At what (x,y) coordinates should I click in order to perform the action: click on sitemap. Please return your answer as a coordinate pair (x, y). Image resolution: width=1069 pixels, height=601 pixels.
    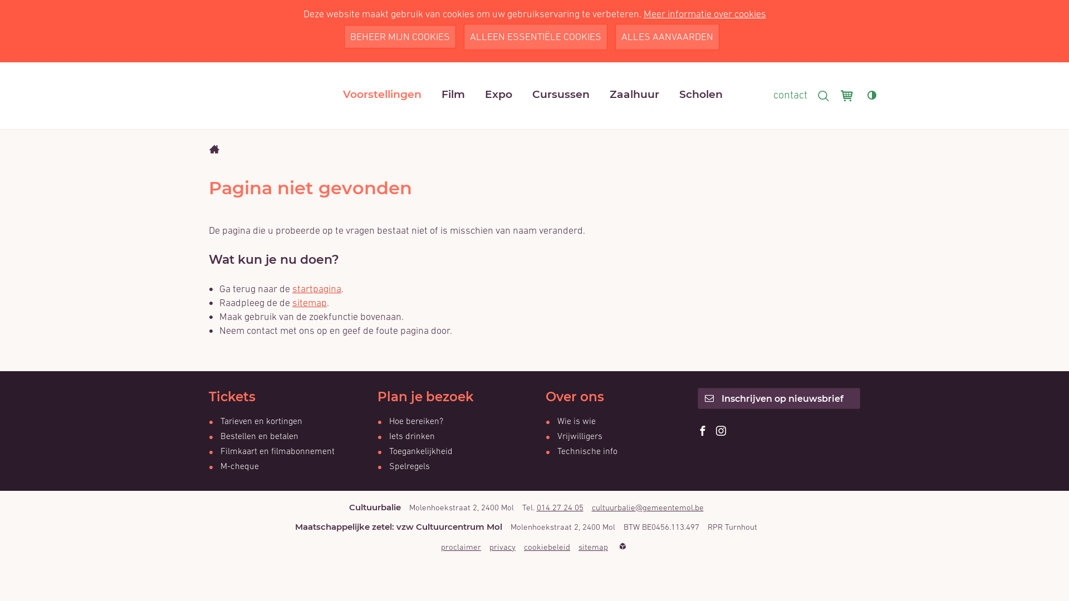
    Looking at the image, I should click on (594, 546).